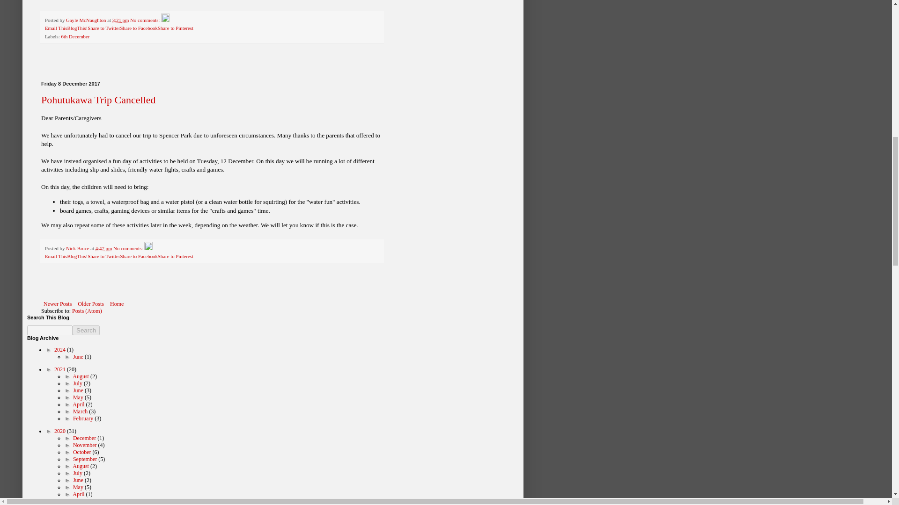 Image resolution: width=899 pixels, height=505 pixels. What do you see at coordinates (86, 20) in the screenshot?
I see `author profile` at bounding box center [86, 20].